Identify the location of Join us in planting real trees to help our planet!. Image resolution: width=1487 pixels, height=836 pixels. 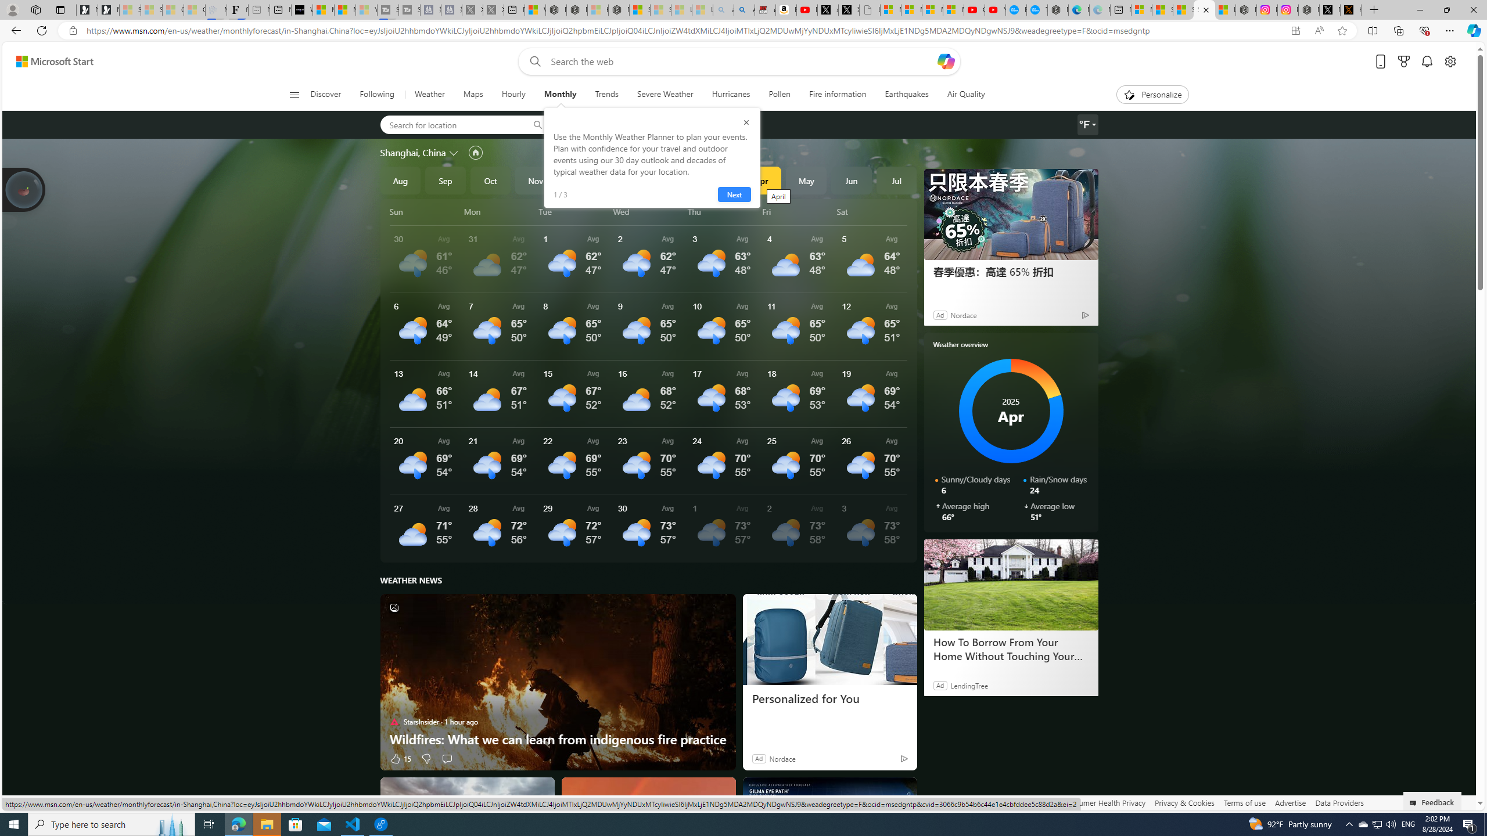
(24, 189).